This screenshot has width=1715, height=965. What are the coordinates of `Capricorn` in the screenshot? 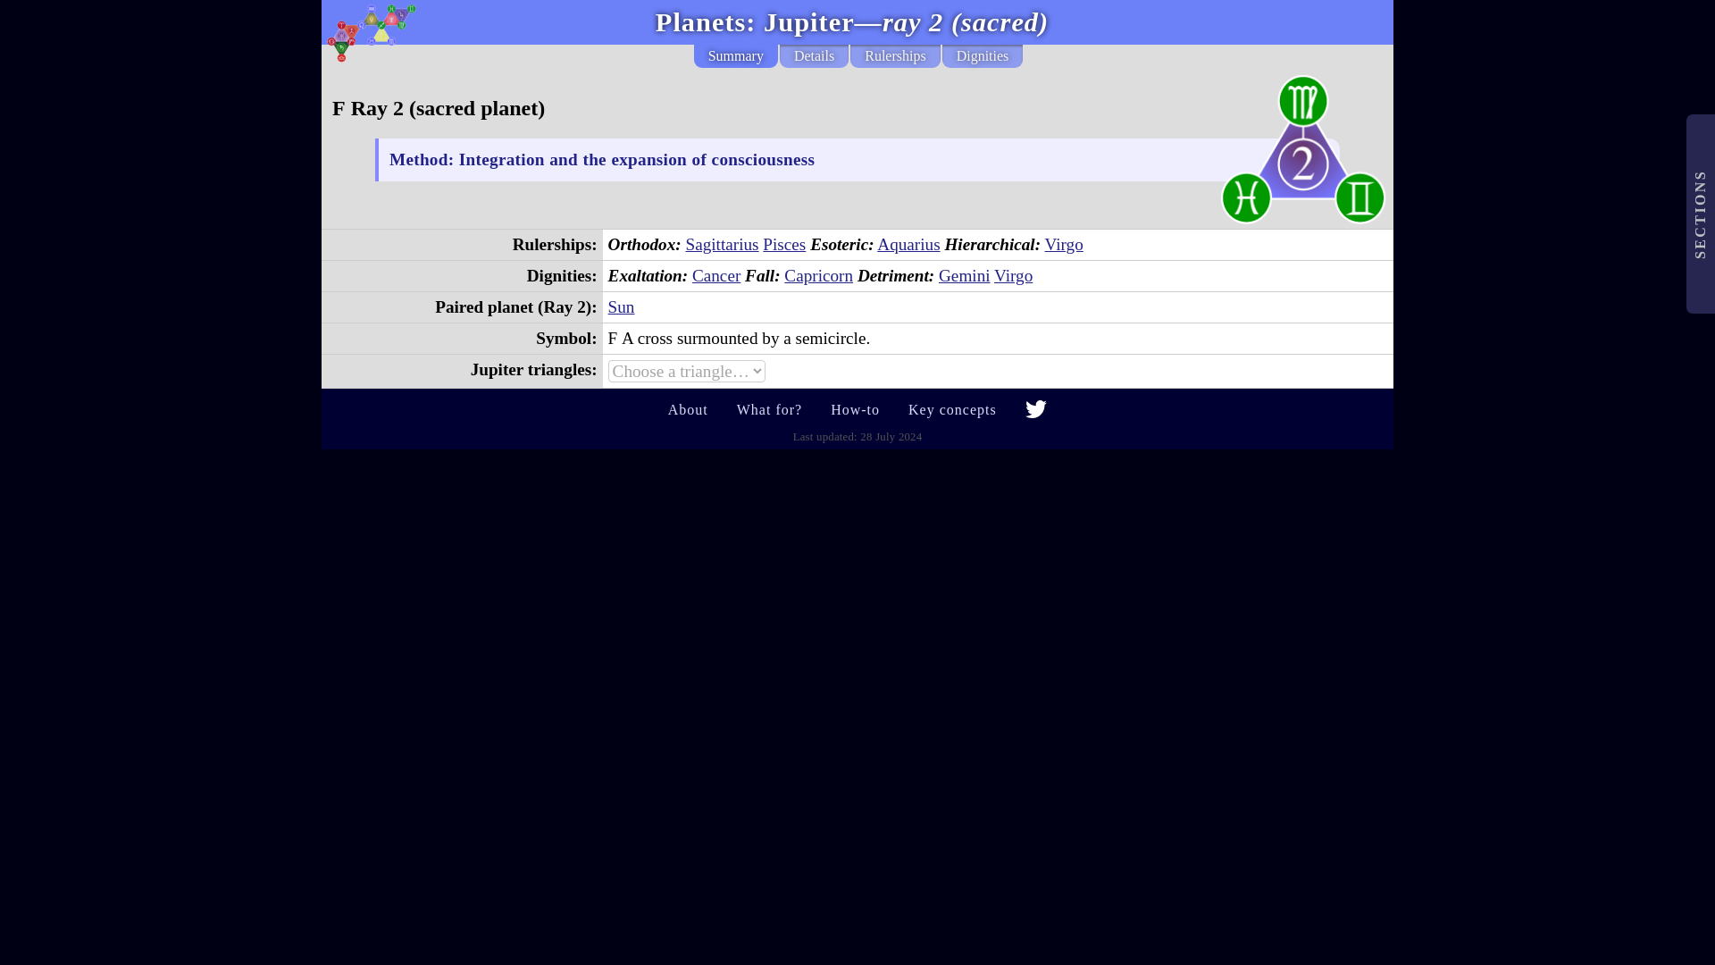 It's located at (818, 275).